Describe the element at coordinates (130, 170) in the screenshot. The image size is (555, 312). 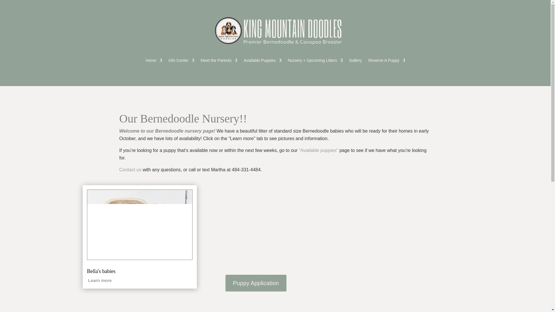
I see `Contact us` at that location.